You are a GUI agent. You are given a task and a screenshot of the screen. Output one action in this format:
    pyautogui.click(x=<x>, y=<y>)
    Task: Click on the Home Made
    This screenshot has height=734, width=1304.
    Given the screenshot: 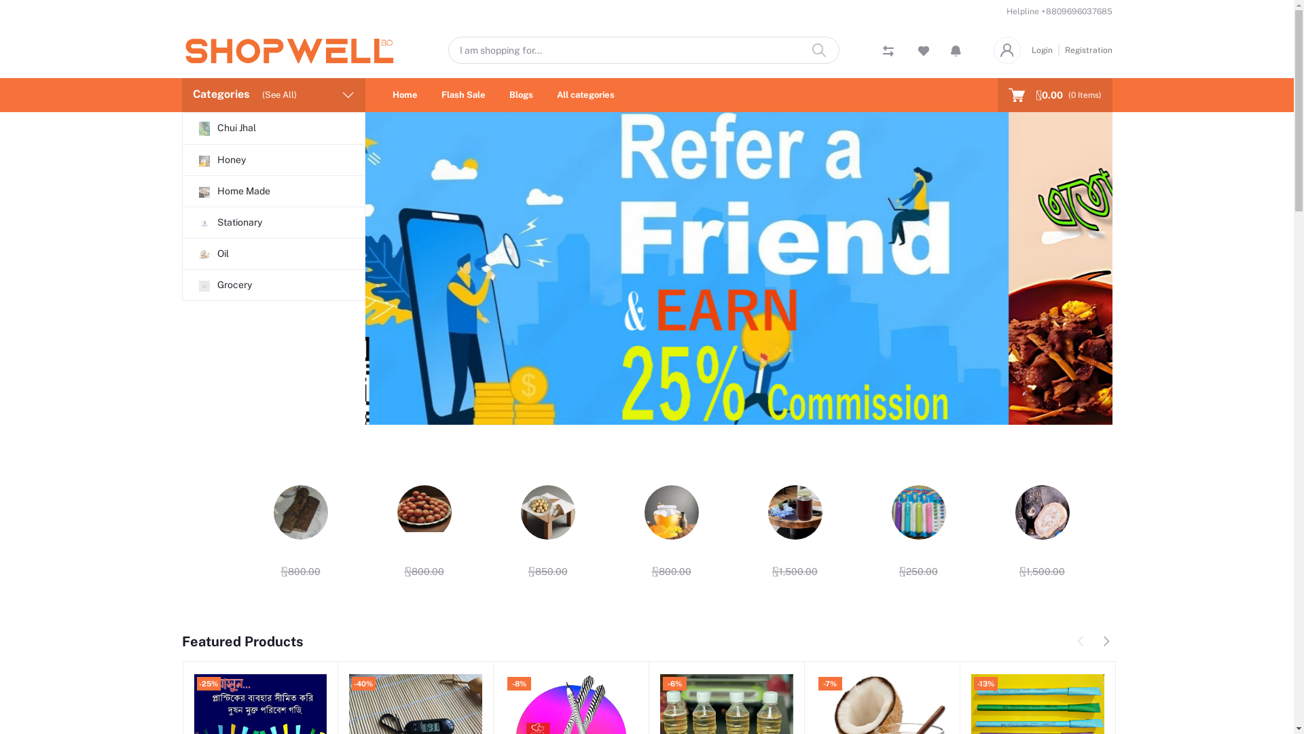 What is the action you would take?
    pyautogui.click(x=273, y=192)
    